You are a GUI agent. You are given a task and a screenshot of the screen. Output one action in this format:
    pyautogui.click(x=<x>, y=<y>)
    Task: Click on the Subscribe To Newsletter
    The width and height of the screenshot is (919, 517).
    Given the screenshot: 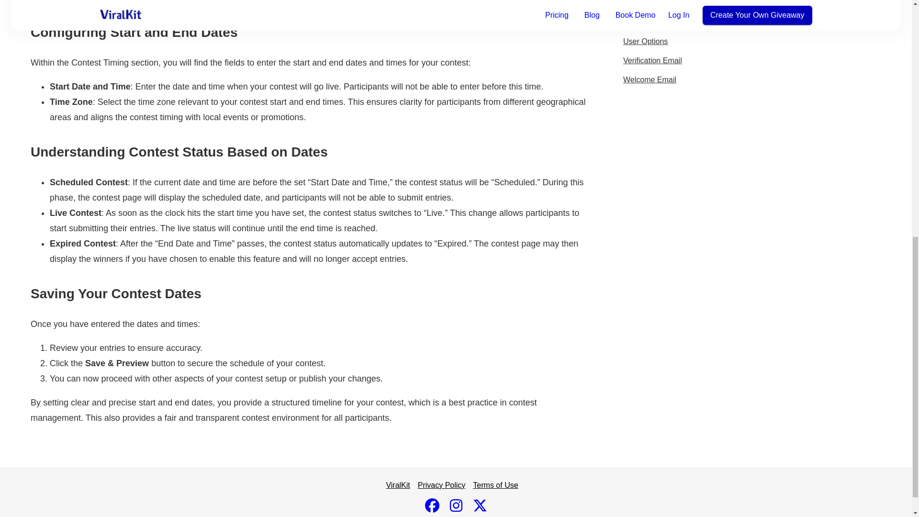 What is the action you would take?
    pyautogui.click(x=664, y=5)
    